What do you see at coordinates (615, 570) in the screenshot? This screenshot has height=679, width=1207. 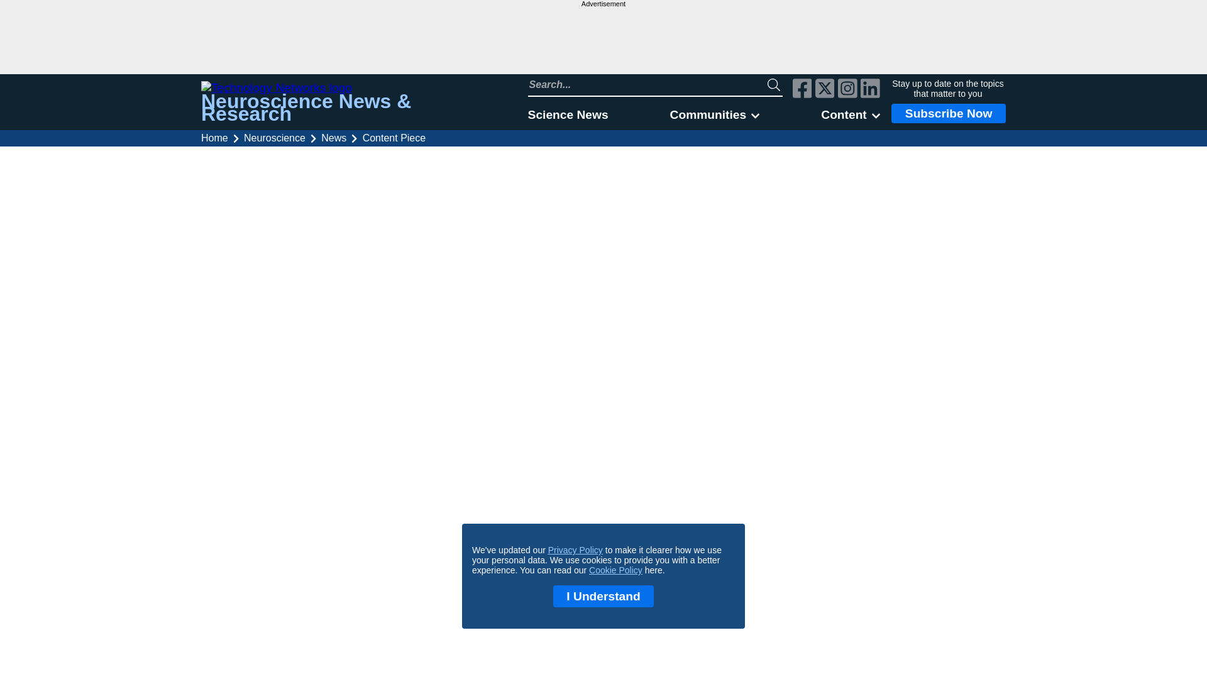 I see `Cookie Policy` at bounding box center [615, 570].